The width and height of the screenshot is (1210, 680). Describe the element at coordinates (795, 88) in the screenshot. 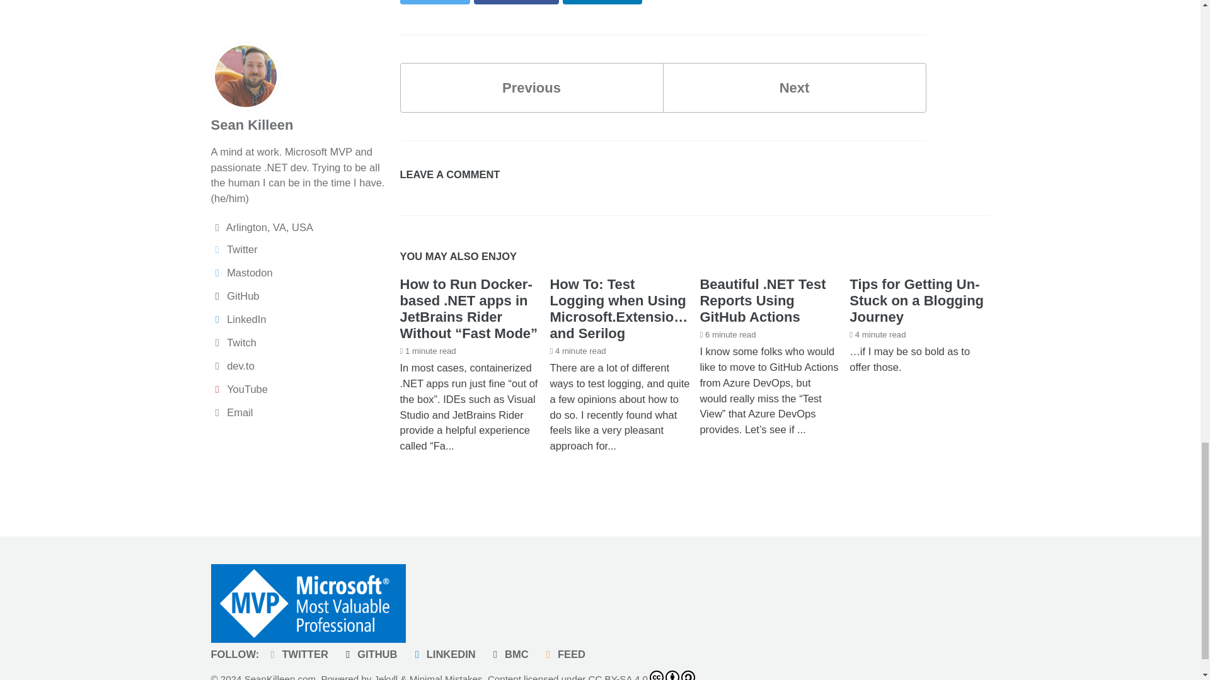

I see `Share on Twitter` at that location.